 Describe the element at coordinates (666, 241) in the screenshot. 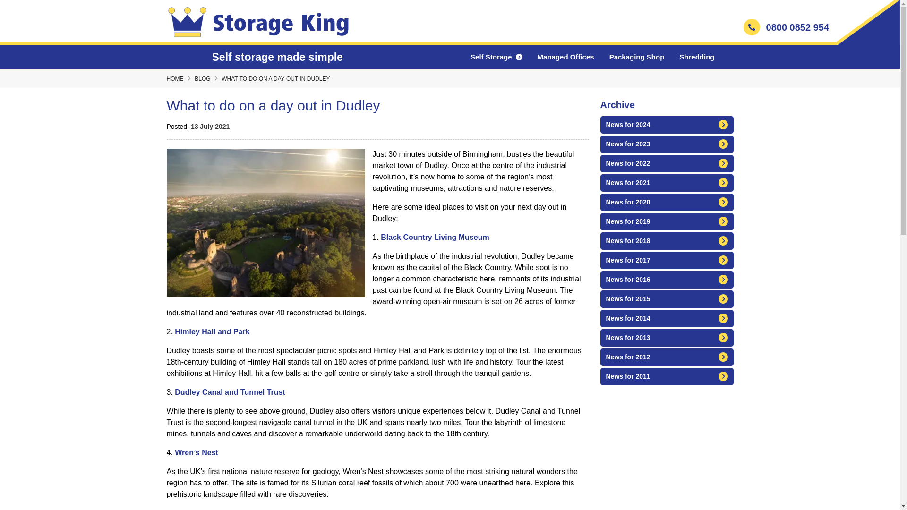

I see `News for 2018` at that location.